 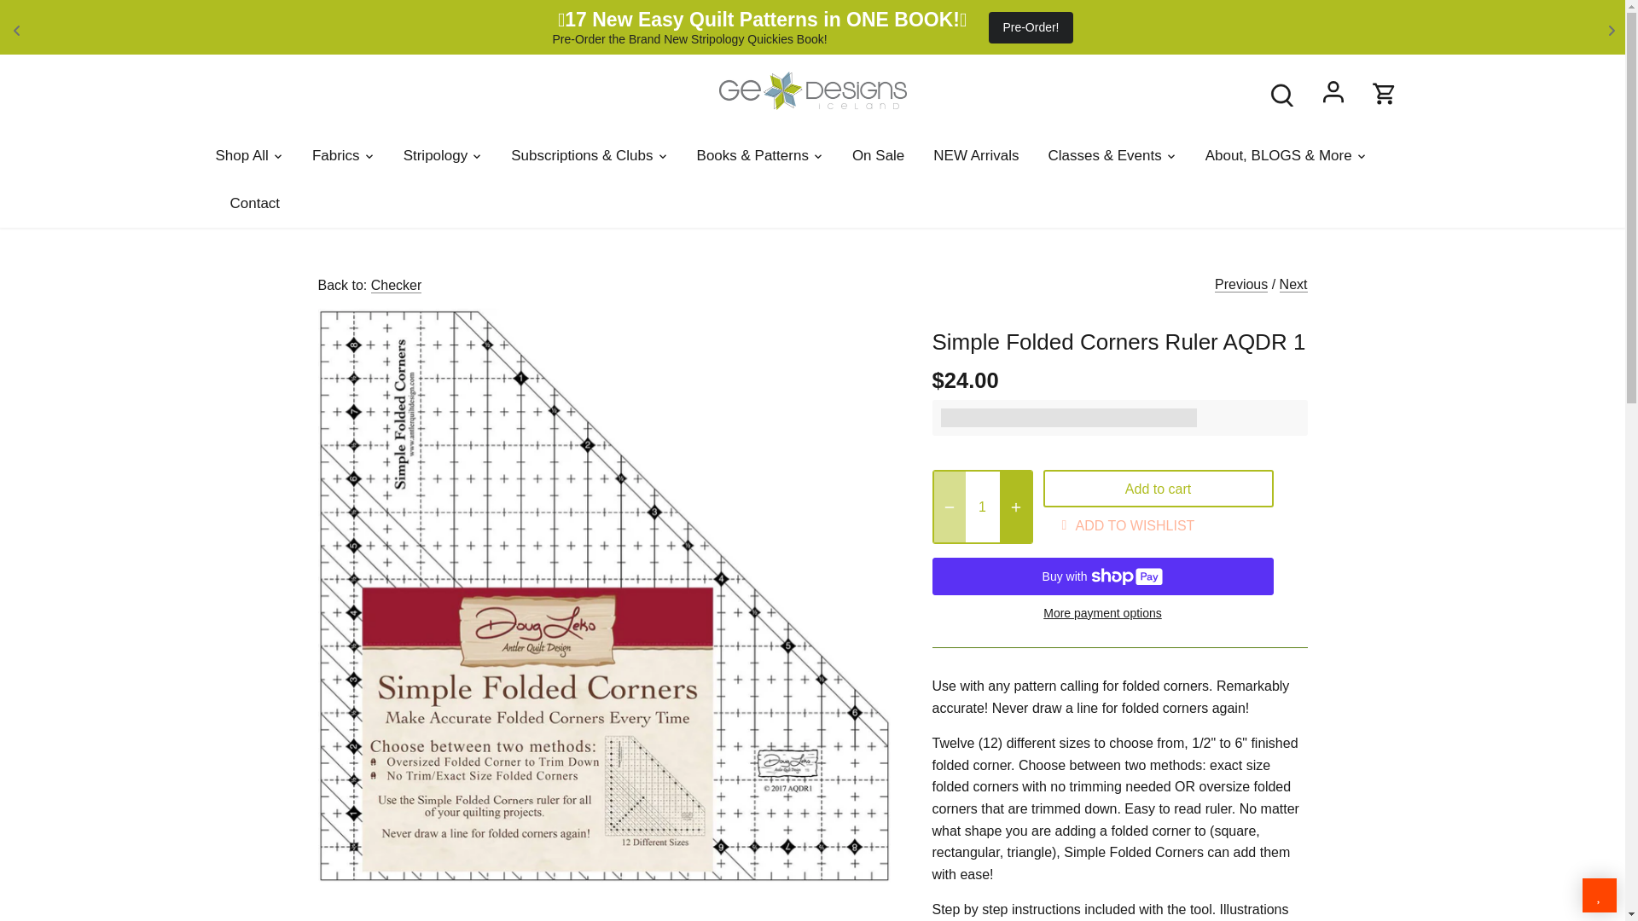 What do you see at coordinates (247, 155) in the screenshot?
I see `Shop All` at bounding box center [247, 155].